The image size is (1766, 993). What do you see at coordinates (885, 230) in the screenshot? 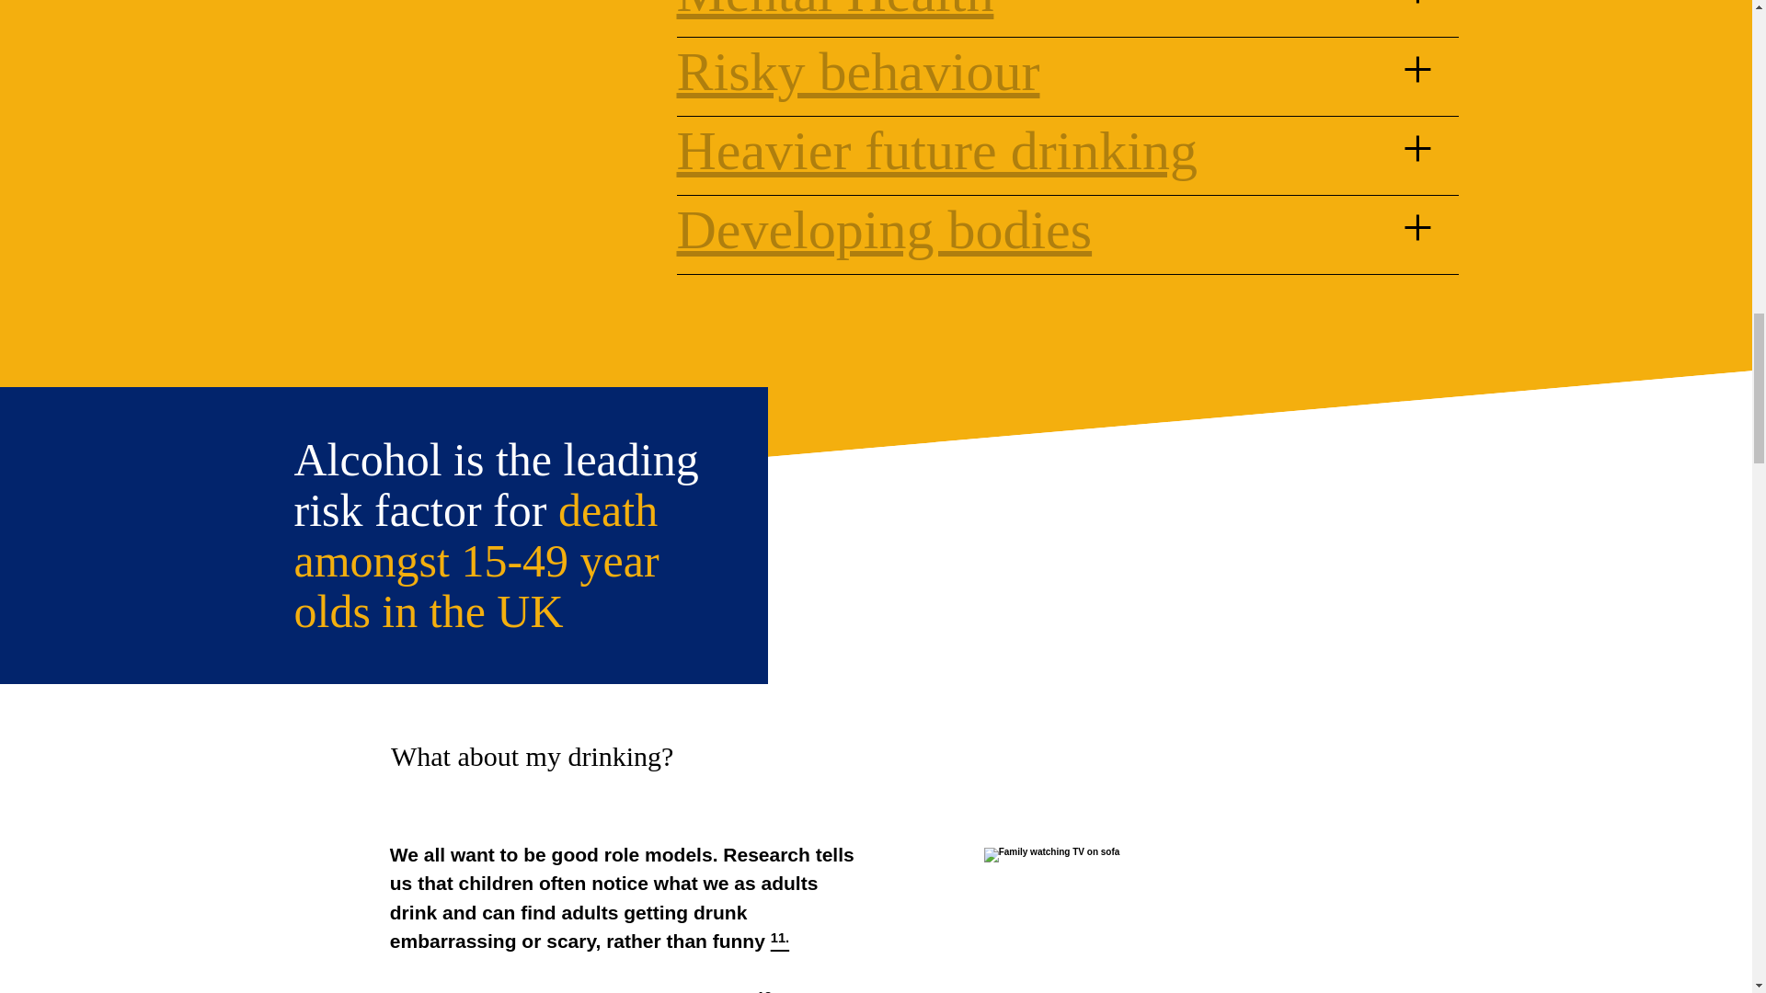
I see `Developing bodies` at bounding box center [885, 230].